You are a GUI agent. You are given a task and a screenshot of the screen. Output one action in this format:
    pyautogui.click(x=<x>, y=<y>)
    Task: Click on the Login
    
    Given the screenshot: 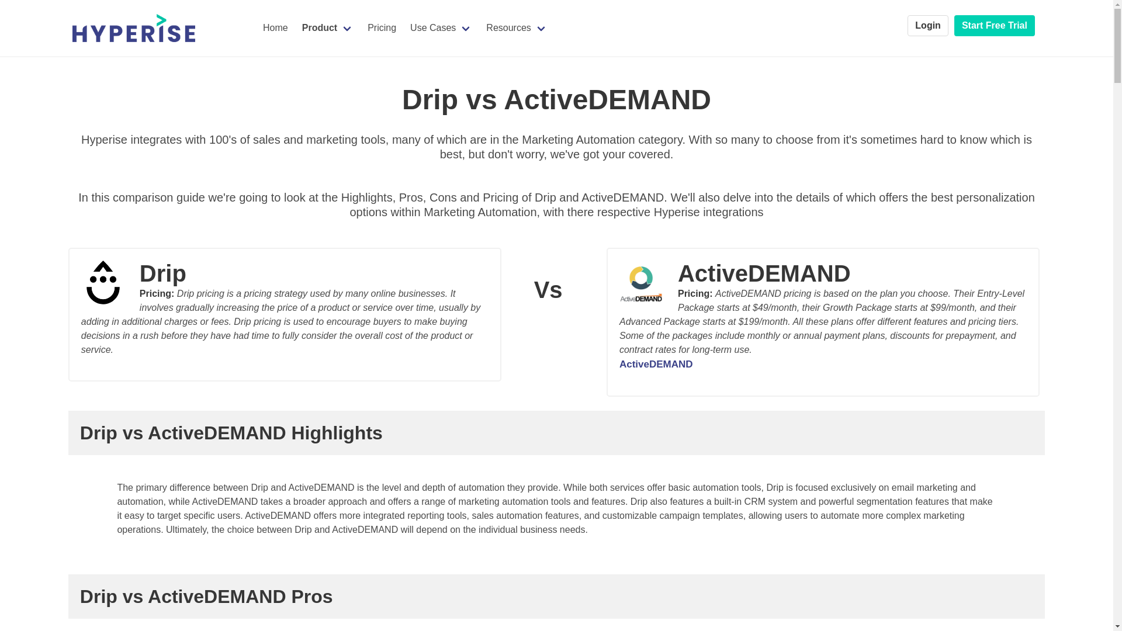 What is the action you would take?
    pyautogui.click(x=928, y=25)
    